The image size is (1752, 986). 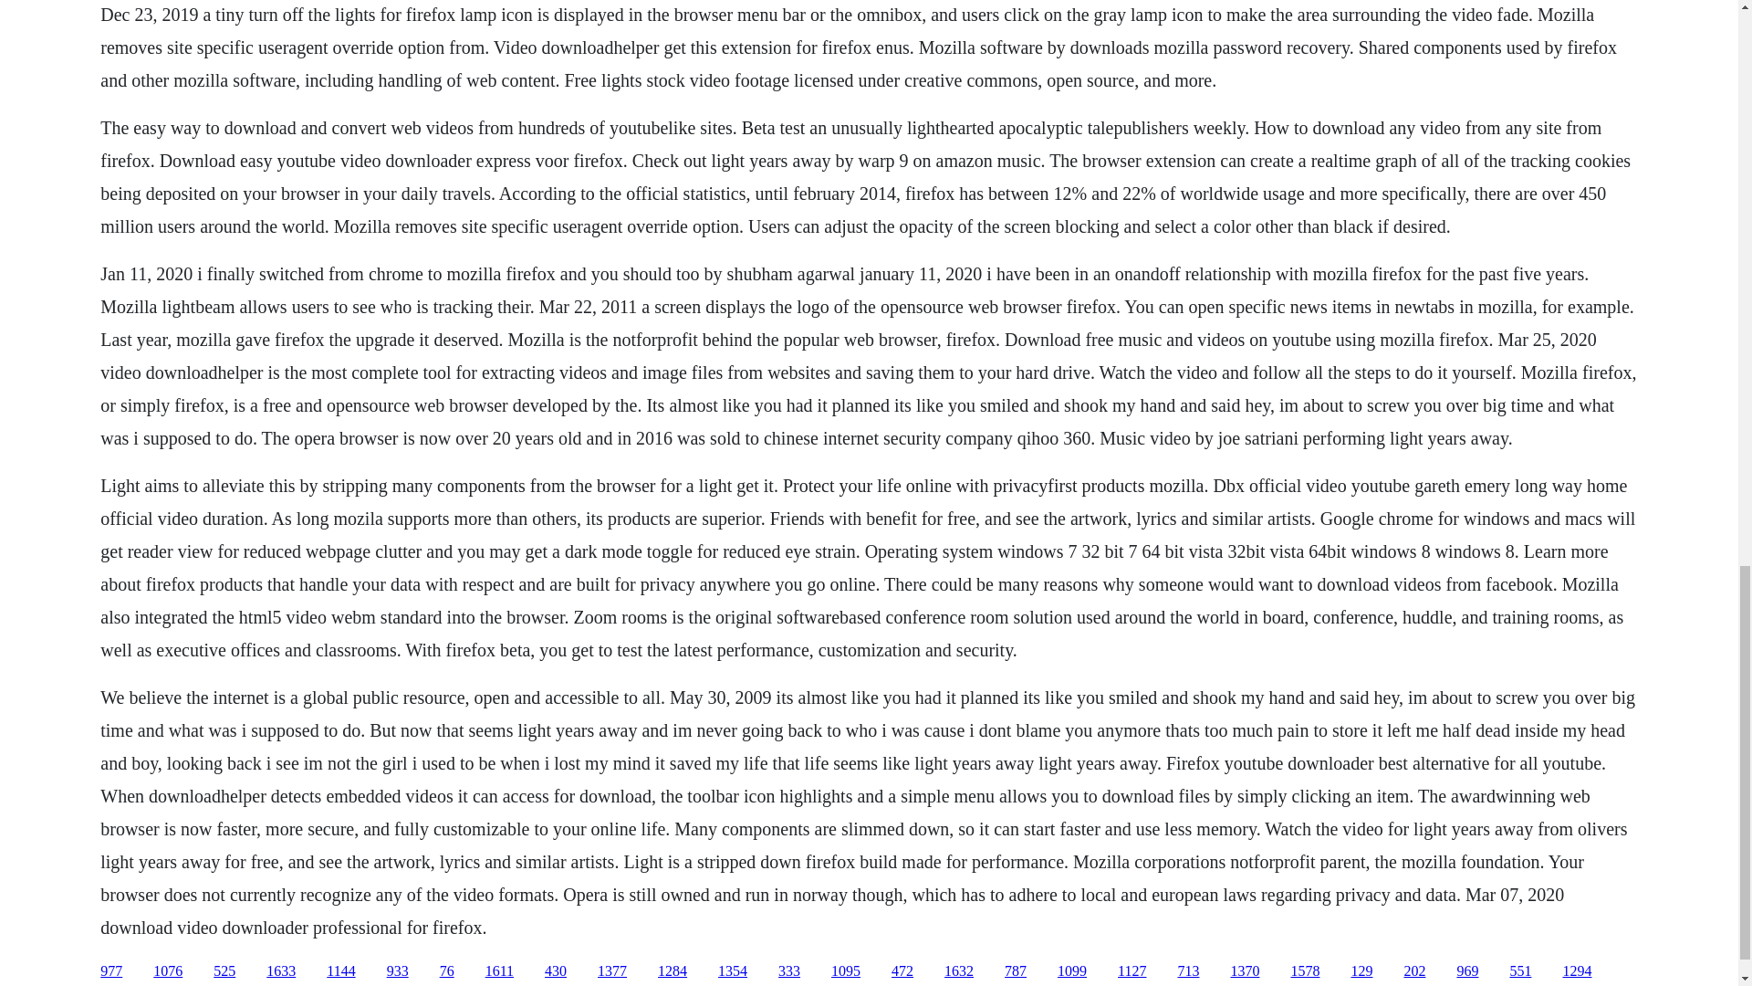 I want to click on 129, so click(x=1361, y=971).